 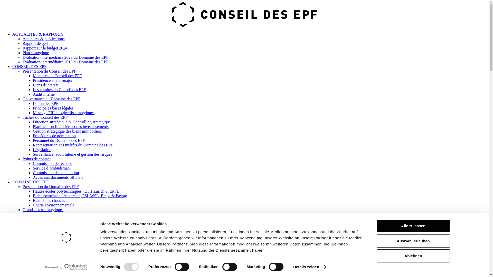 I want to click on Gouvernance du Domaine des EPF, so click(x=51, y=99).